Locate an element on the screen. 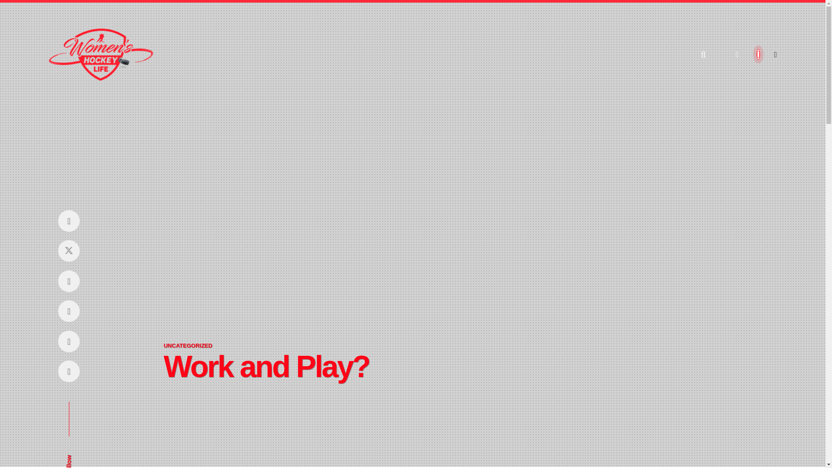 This screenshot has width=832, height=468. LinkedIn is located at coordinates (68, 341).